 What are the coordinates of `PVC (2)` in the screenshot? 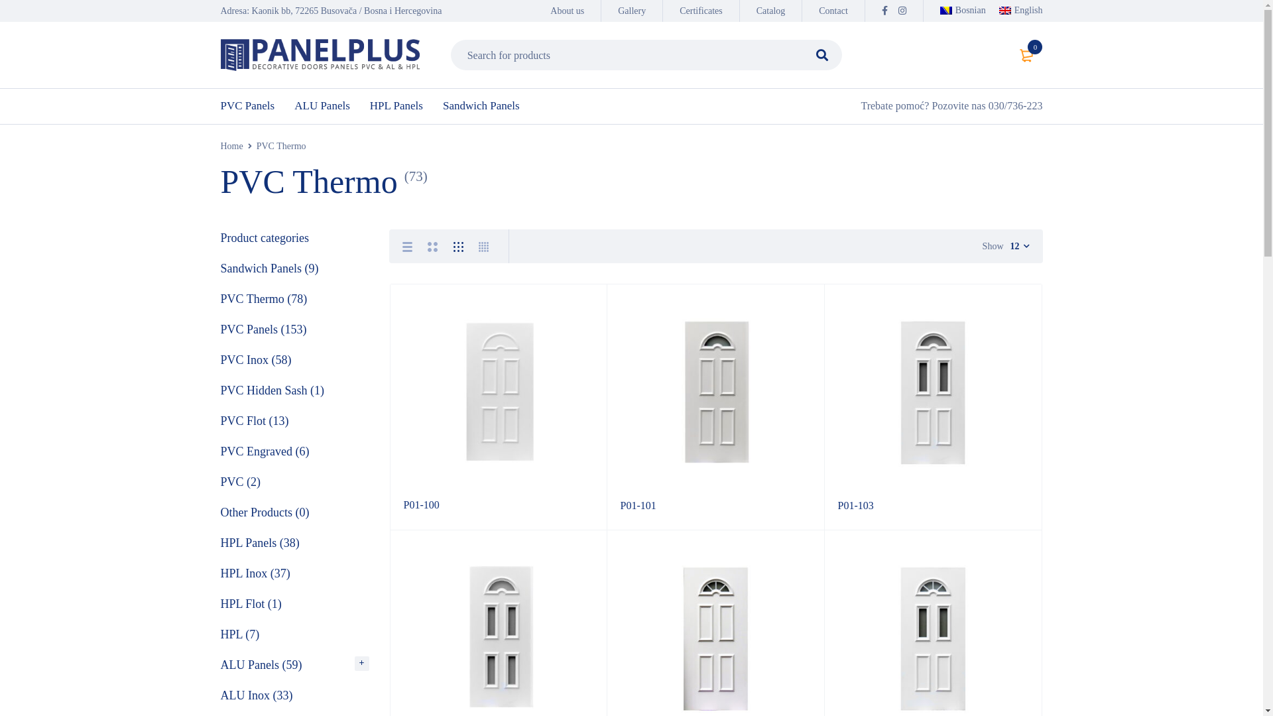 It's located at (242, 482).